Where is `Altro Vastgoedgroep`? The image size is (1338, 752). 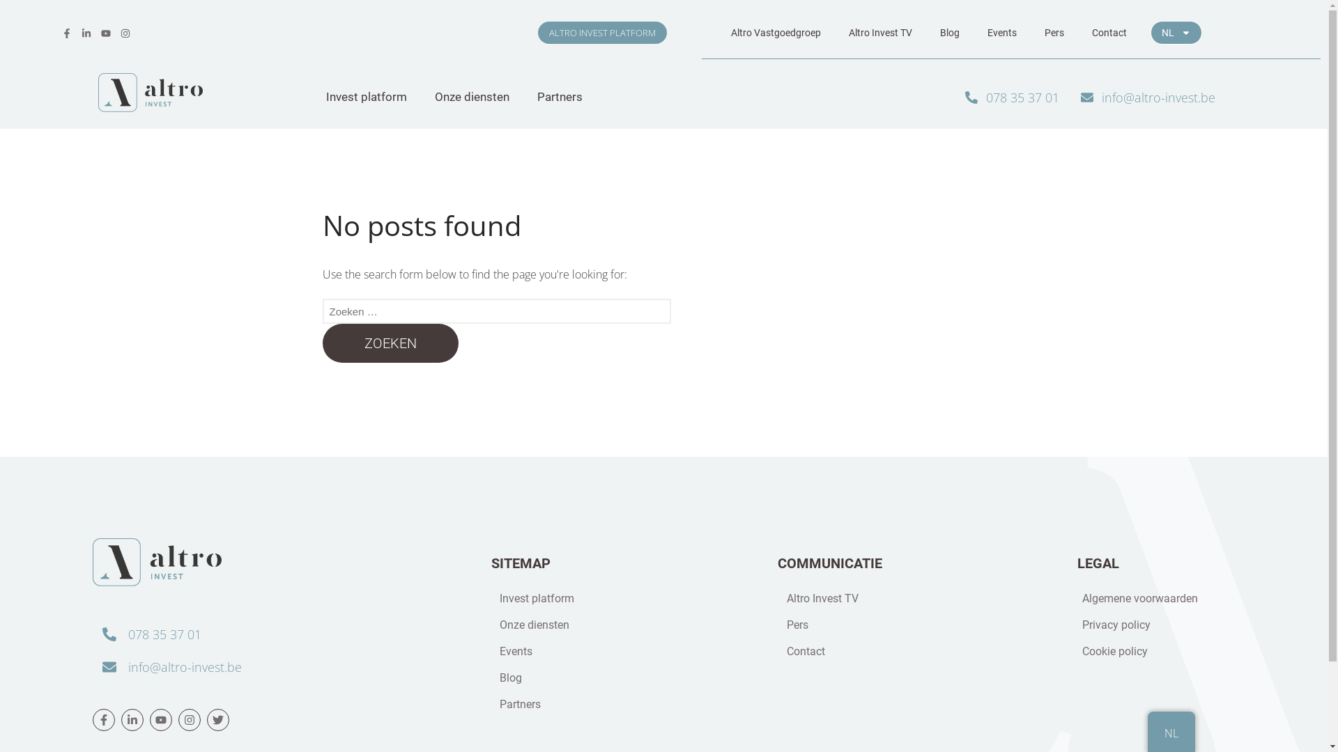 Altro Vastgoedgroep is located at coordinates (776, 33).